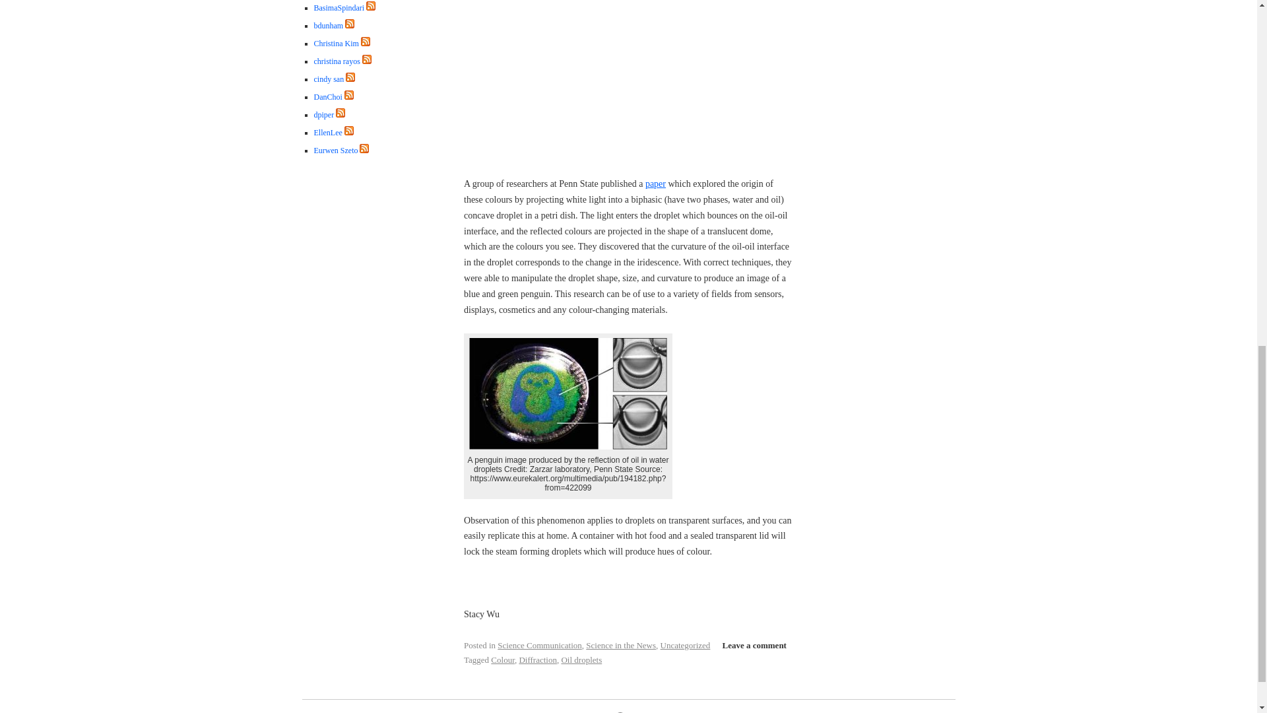 The image size is (1267, 713). Describe the element at coordinates (339, 8) in the screenshot. I see `Posts by BasimaSpindari` at that location.